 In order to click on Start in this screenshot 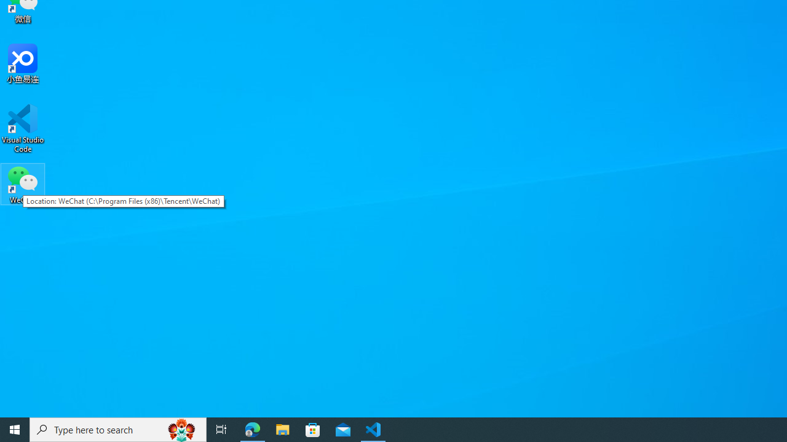, I will do `click(15, 430)`.